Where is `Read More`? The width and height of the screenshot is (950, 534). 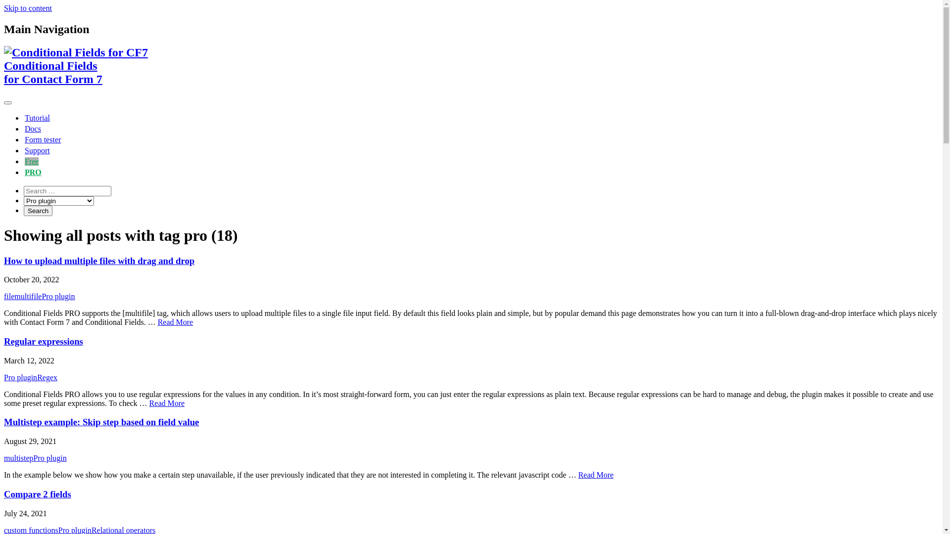 Read More is located at coordinates (596, 475).